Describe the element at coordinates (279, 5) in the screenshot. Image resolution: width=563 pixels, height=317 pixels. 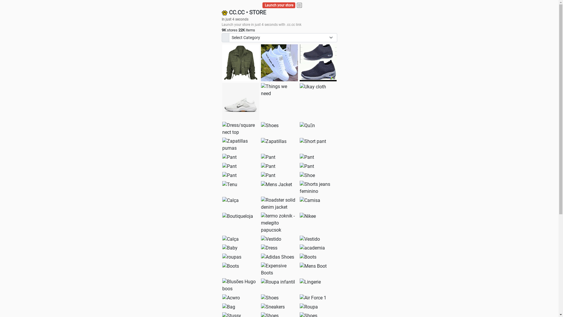
I see `Launch your store` at that location.